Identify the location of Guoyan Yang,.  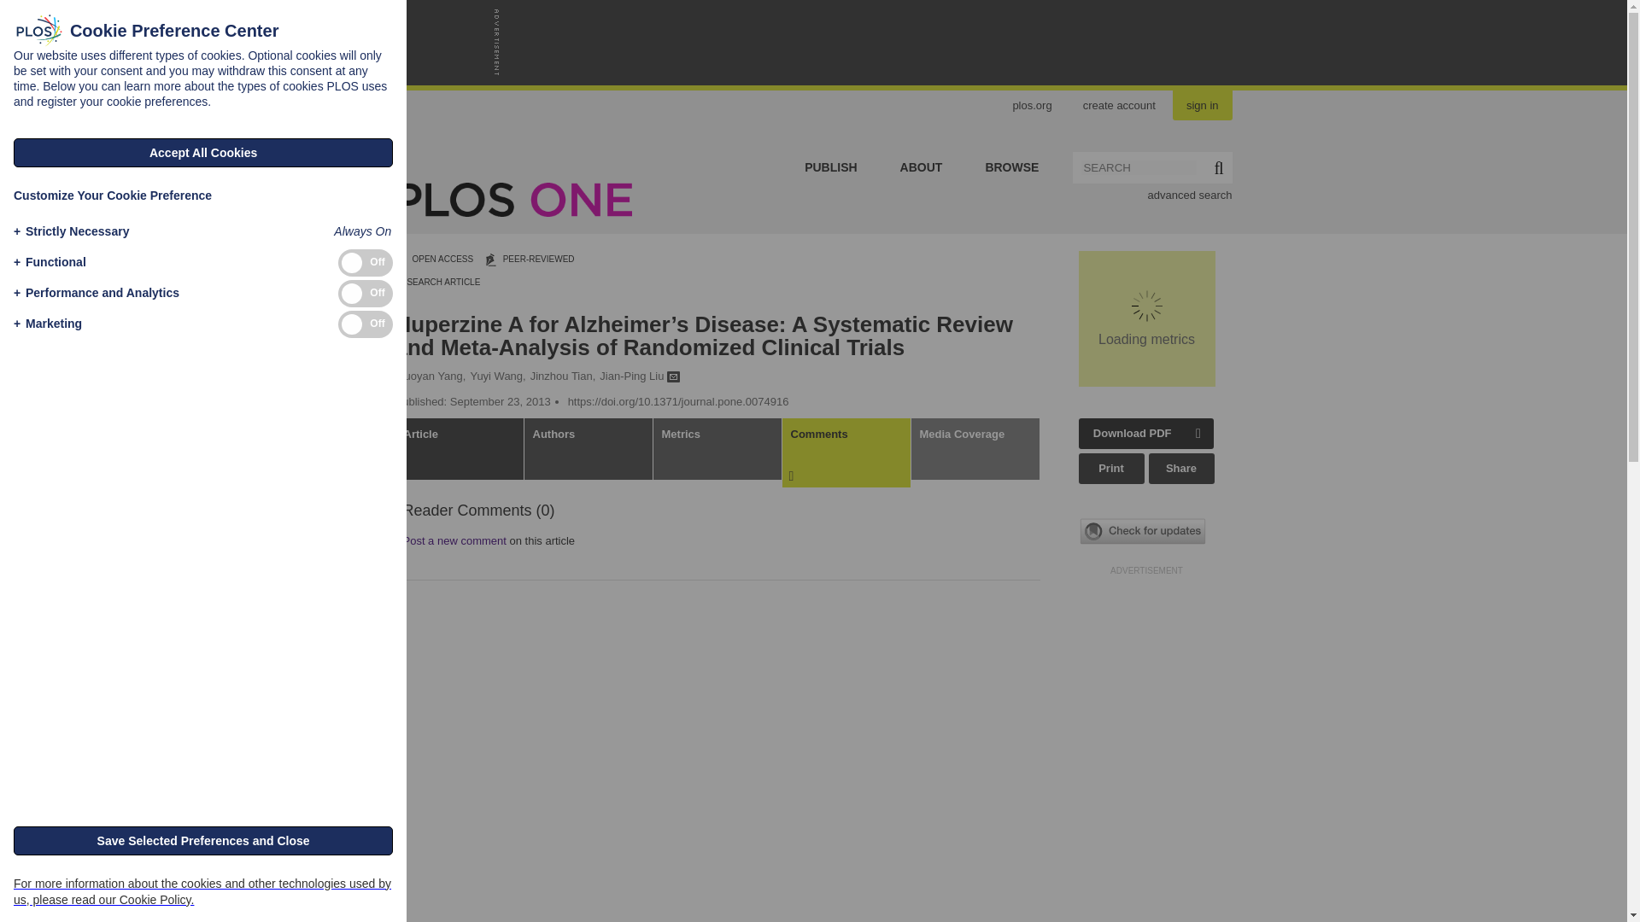
(430, 376).